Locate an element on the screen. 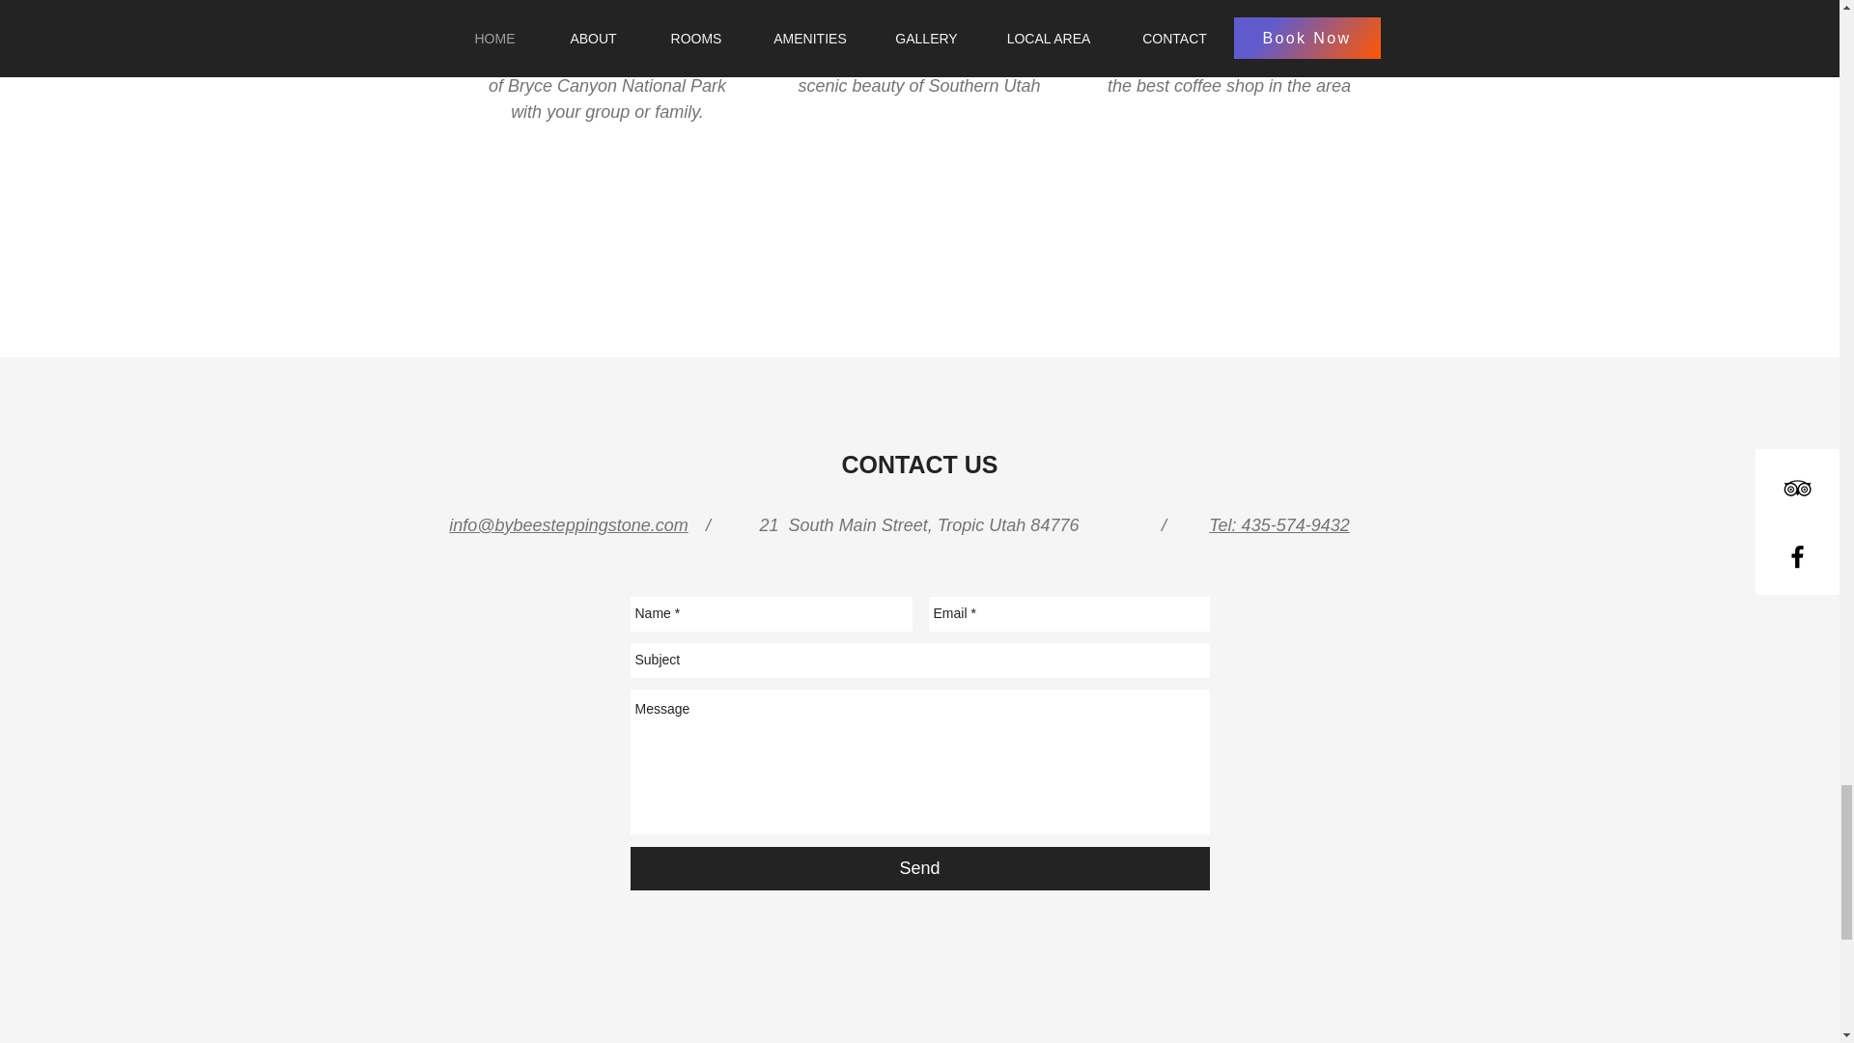 The width and height of the screenshot is (1854, 1043). Fresh Coffee is located at coordinates (1228, 9).